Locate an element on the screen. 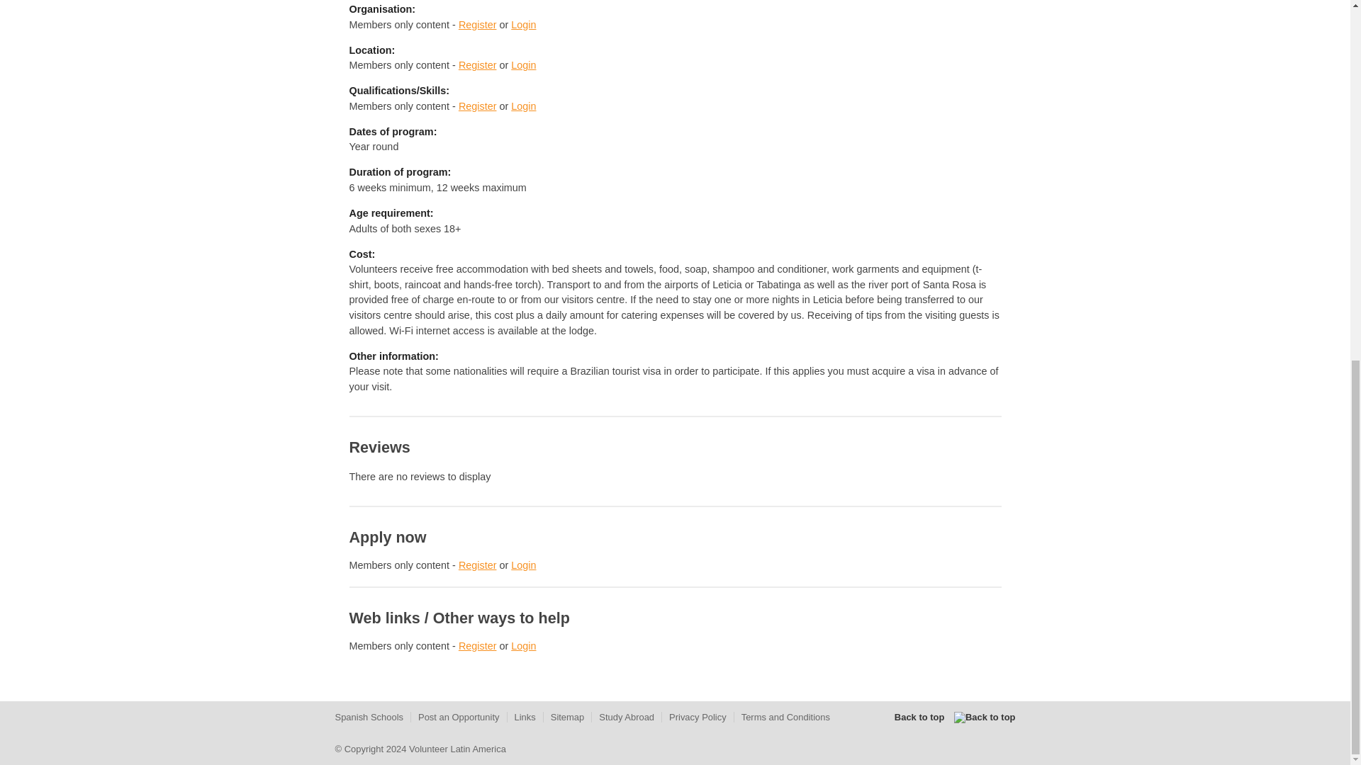 This screenshot has height=765, width=1361. Login is located at coordinates (523, 565).